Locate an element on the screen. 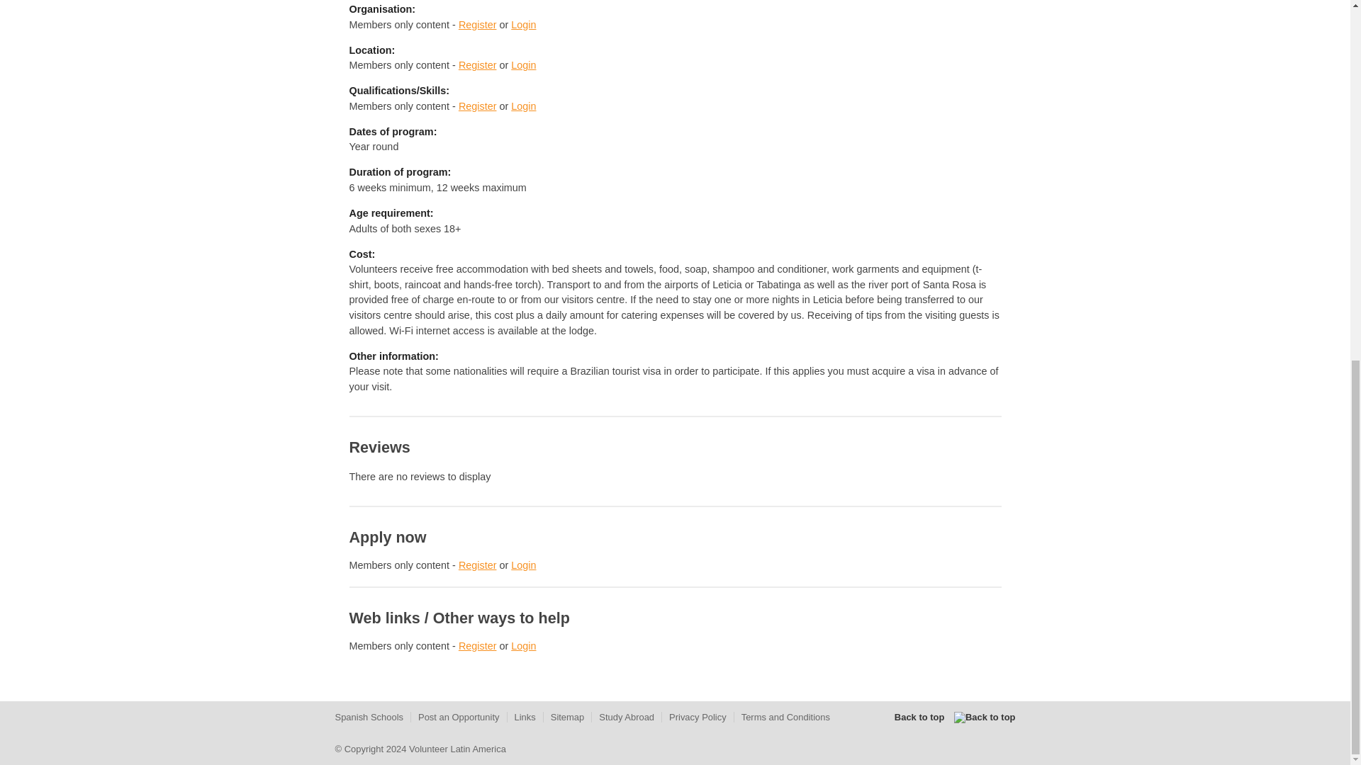 This screenshot has height=765, width=1361. Login is located at coordinates (523, 565).